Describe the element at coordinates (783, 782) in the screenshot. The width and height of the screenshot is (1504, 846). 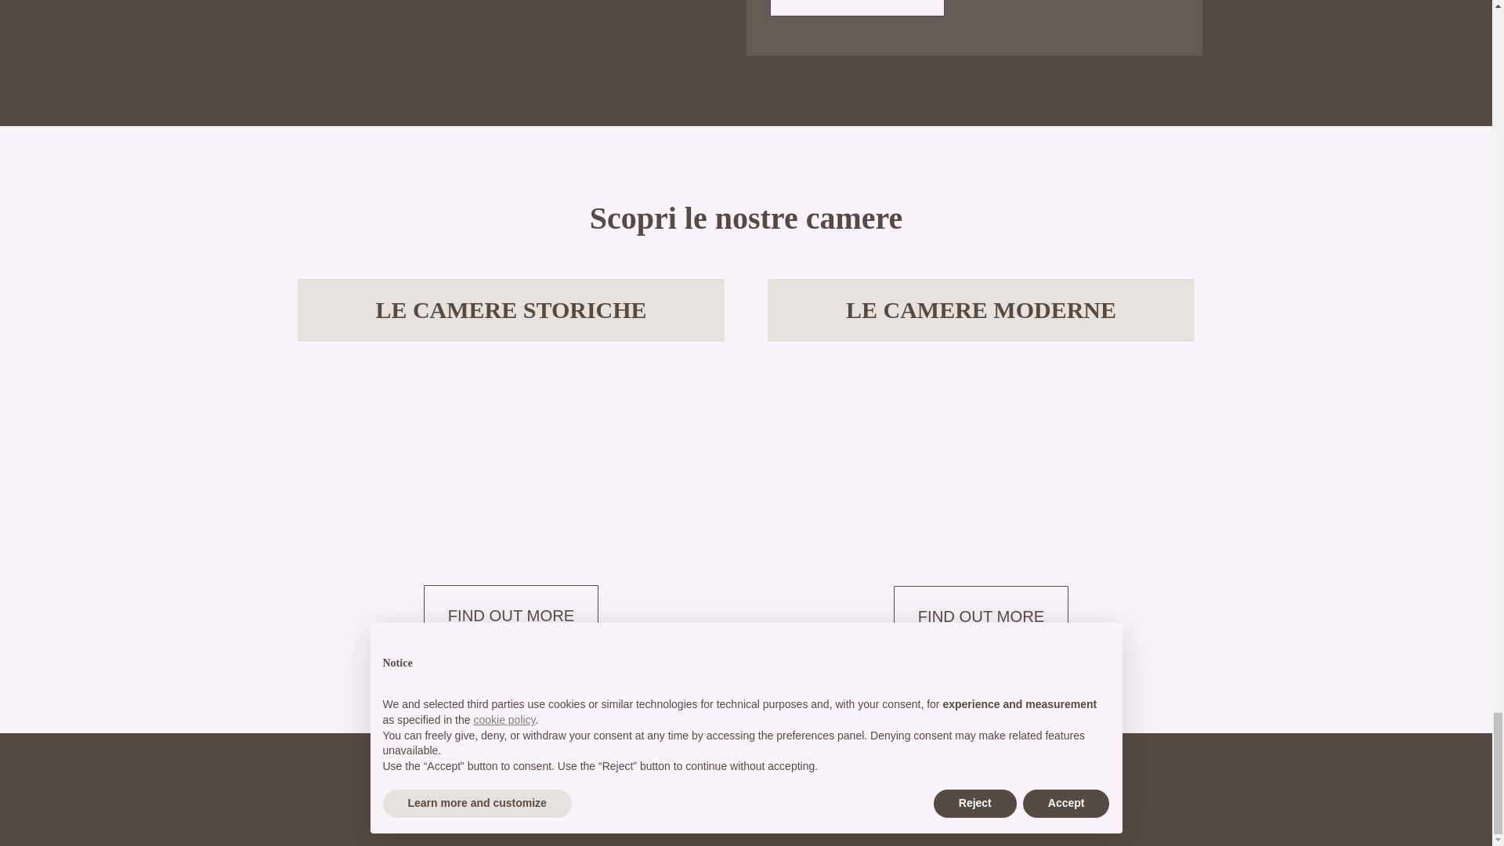
I see `Cookie Policy` at that location.